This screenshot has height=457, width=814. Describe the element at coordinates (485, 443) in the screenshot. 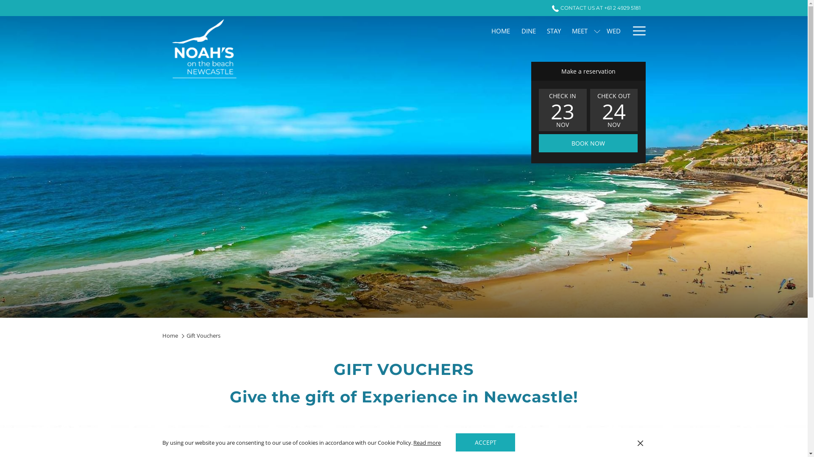

I see `ACCEPT` at that location.